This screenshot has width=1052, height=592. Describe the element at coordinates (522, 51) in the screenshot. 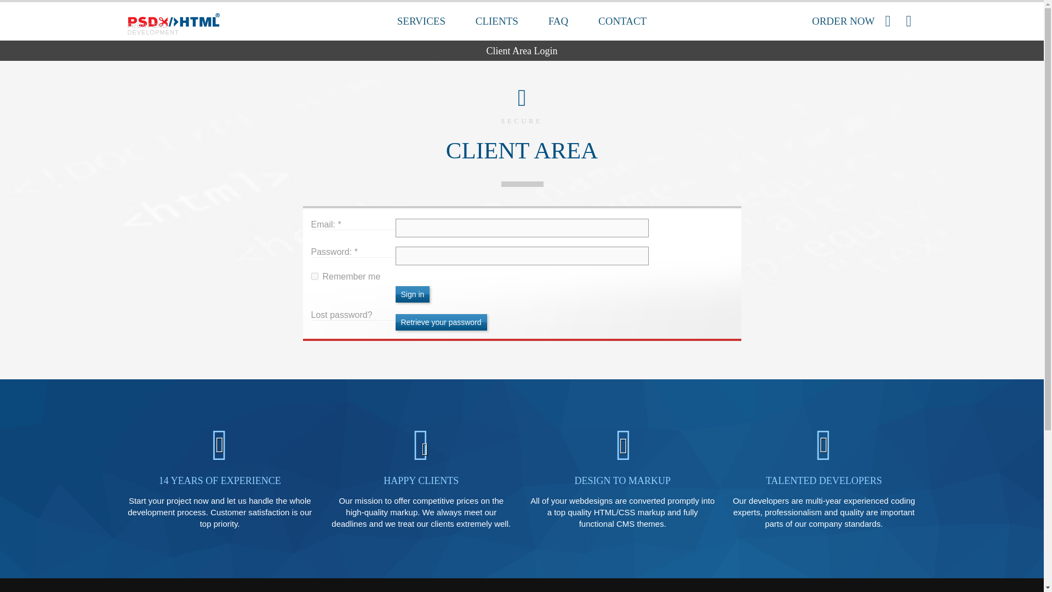

I see `Client Area Login` at that location.